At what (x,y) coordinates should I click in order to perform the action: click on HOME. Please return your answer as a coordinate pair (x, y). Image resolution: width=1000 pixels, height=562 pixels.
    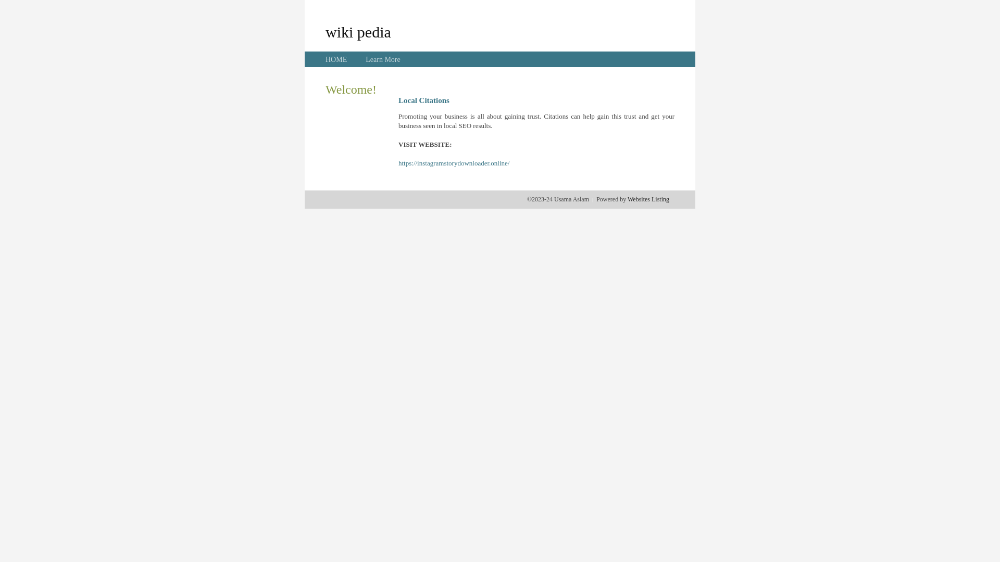
    Looking at the image, I should click on (336, 59).